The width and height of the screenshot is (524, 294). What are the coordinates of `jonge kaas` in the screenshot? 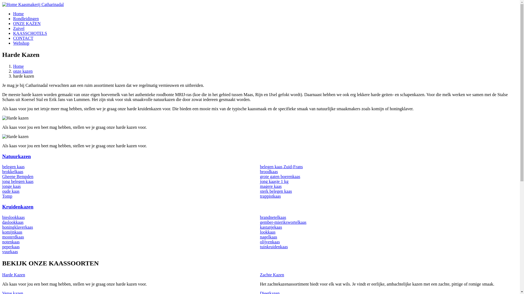 It's located at (11, 186).